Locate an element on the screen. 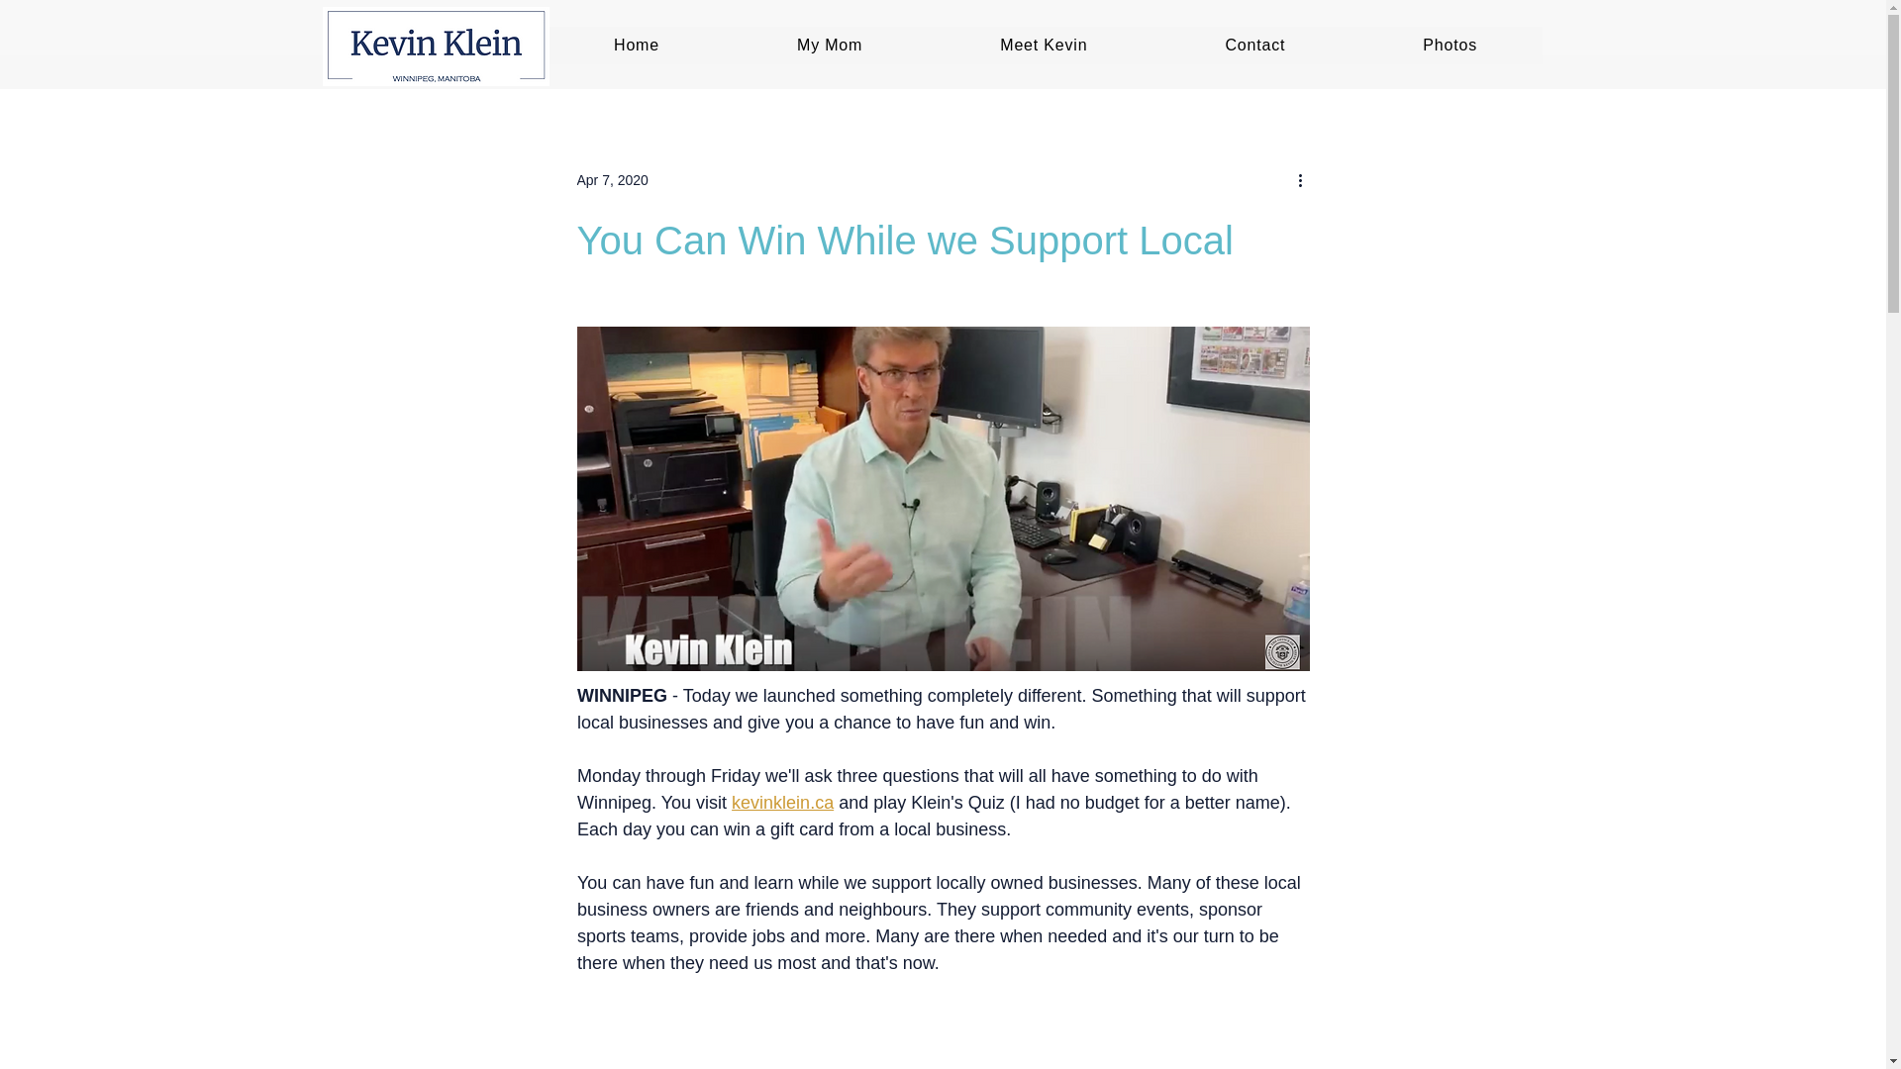 The image size is (1901, 1069). My Mom is located at coordinates (830, 46).